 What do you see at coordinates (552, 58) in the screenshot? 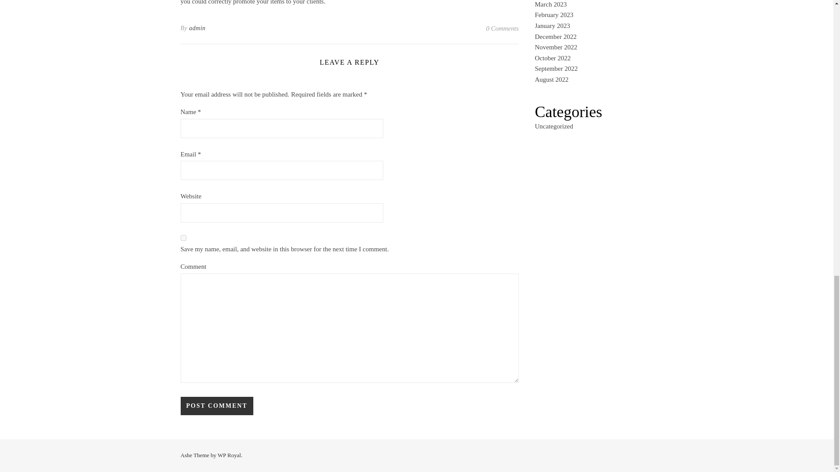
I see `October 2022` at bounding box center [552, 58].